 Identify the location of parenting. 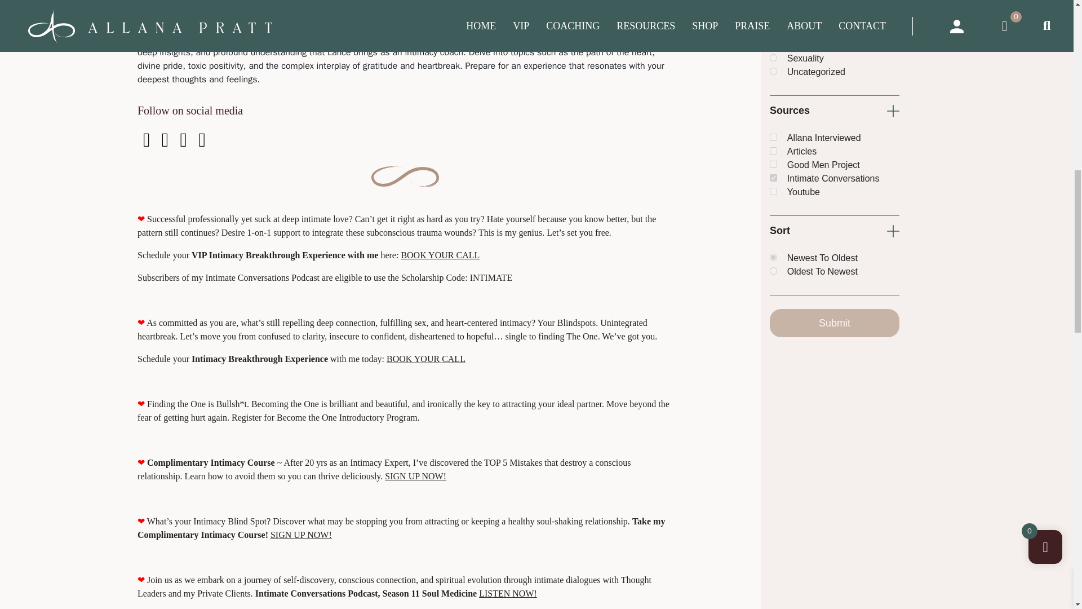
(773, 17).